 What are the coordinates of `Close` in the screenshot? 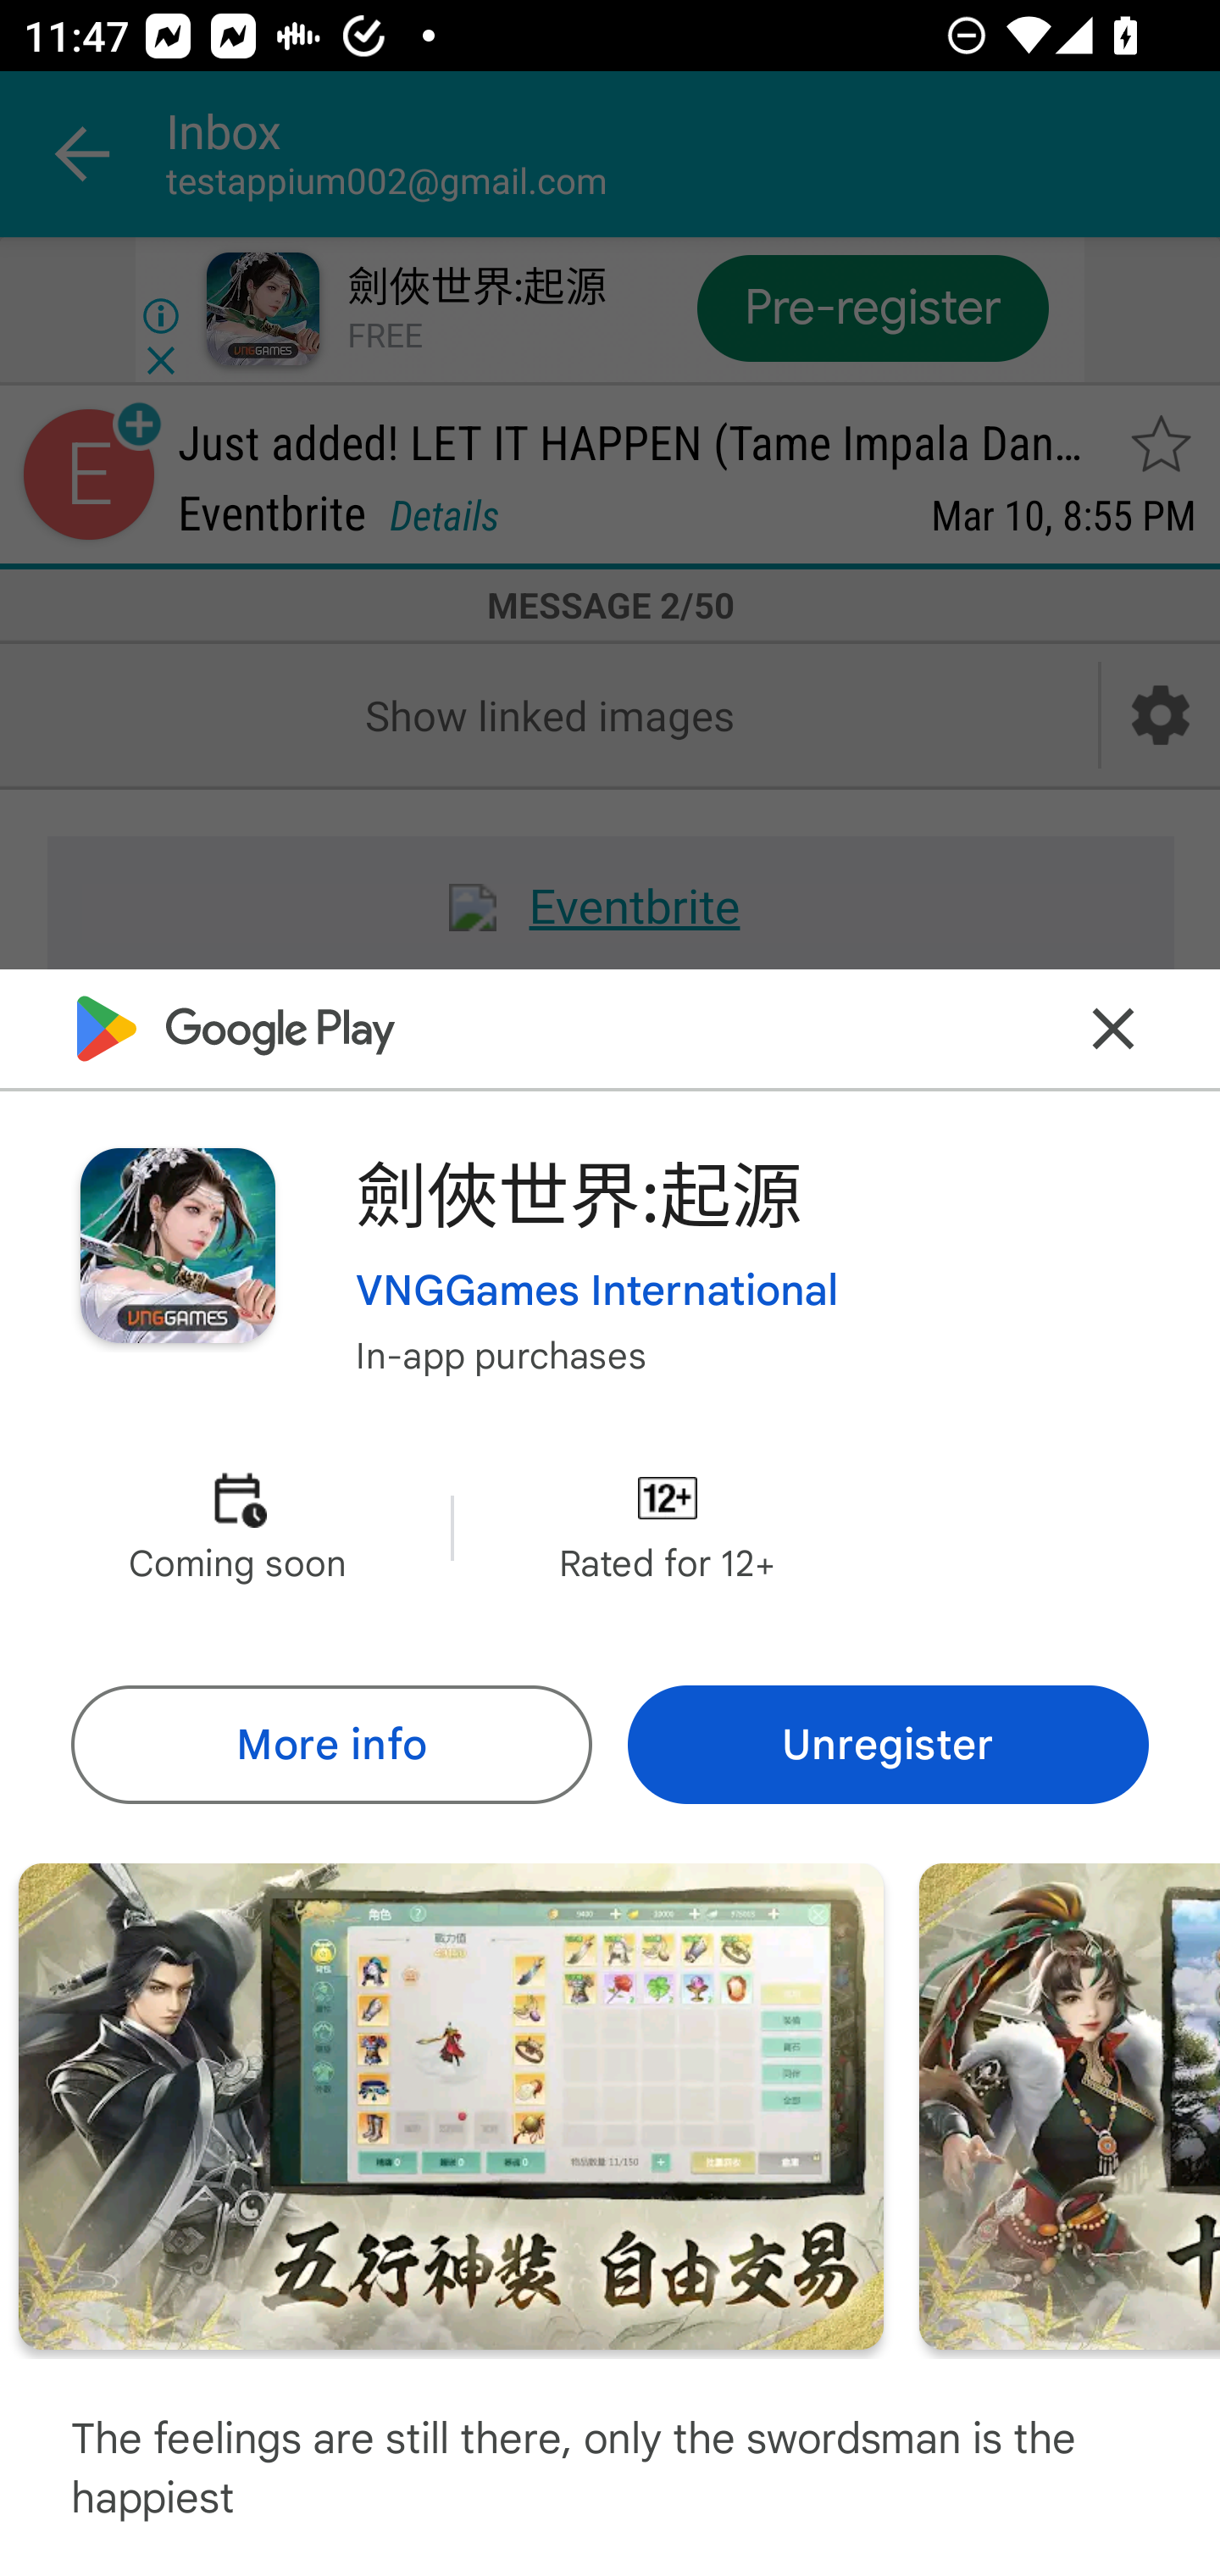 It's located at (1113, 1027).